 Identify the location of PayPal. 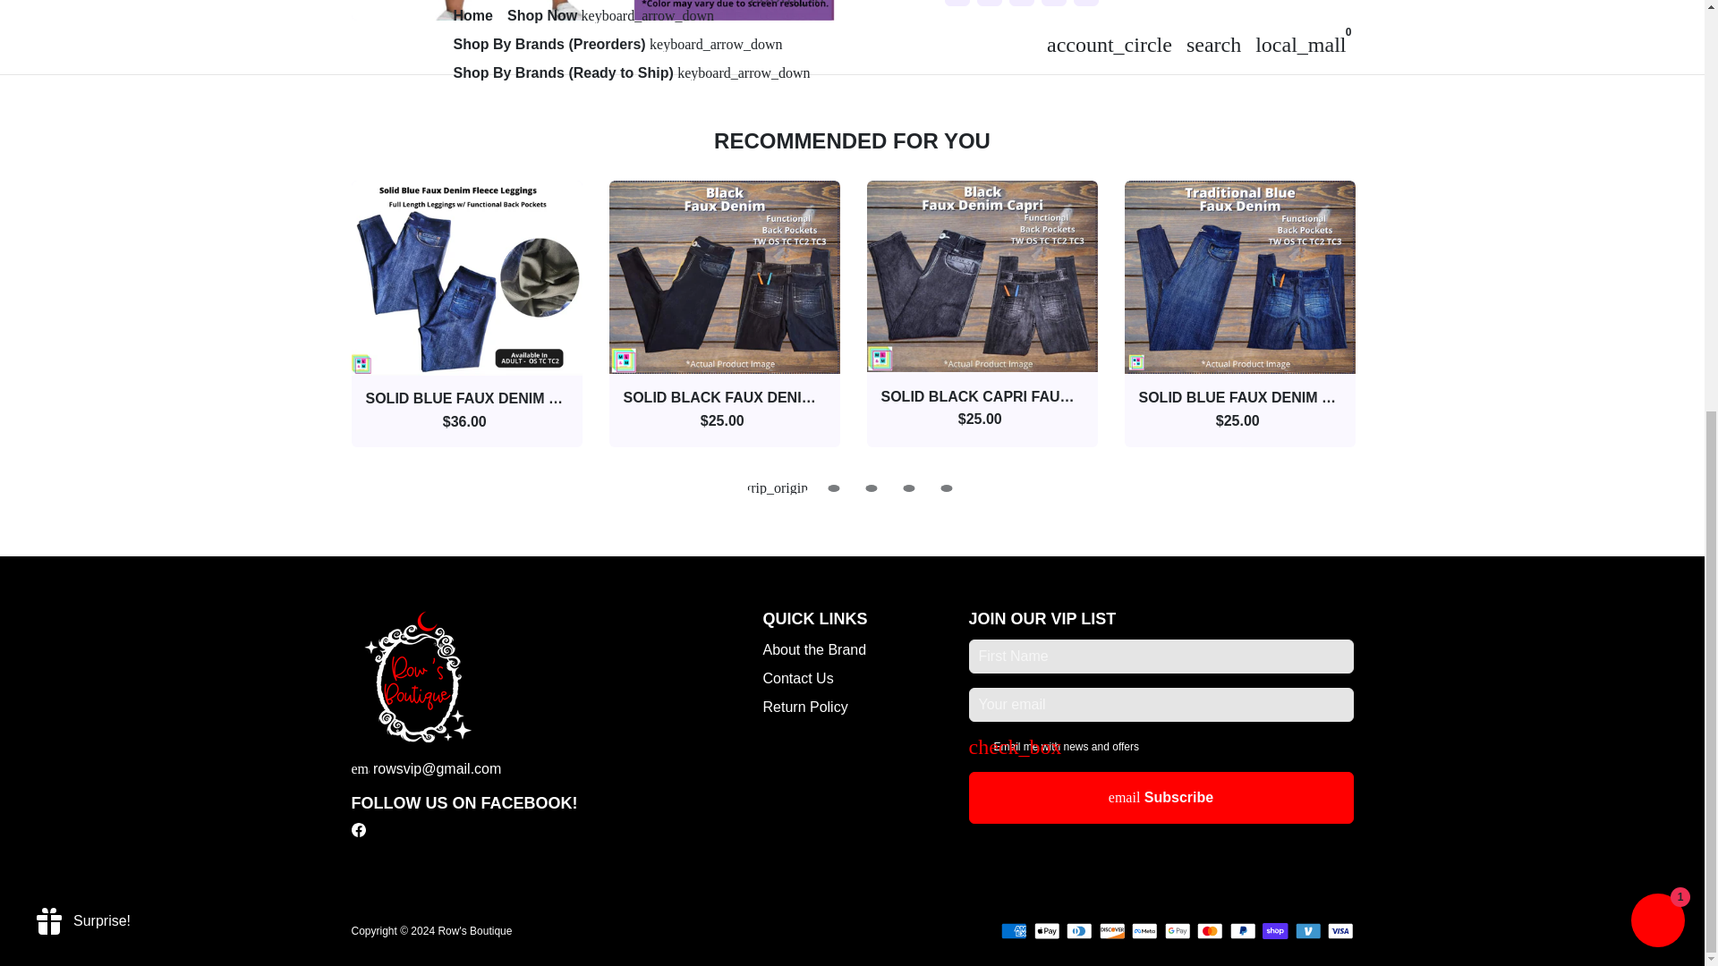
(1242, 930).